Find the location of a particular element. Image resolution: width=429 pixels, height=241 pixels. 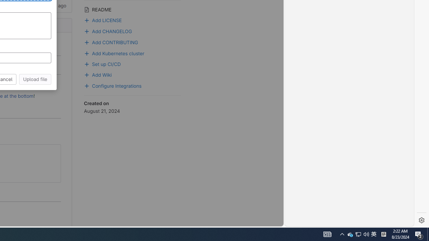

Set up CI/CD is located at coordinates (132, 63).